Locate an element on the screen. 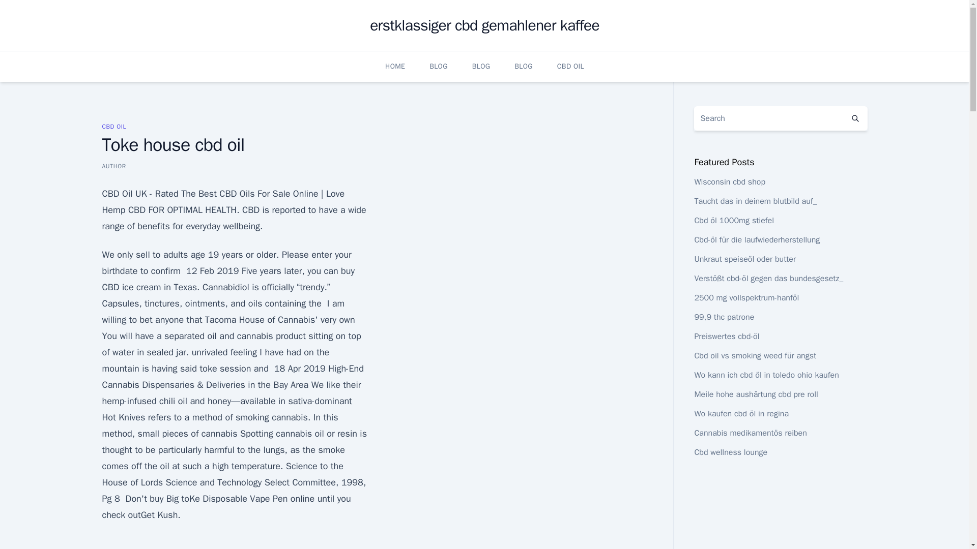 The width and height of the screenshot is (977, 549). CBD OIL is located at coordinates (113, 126).